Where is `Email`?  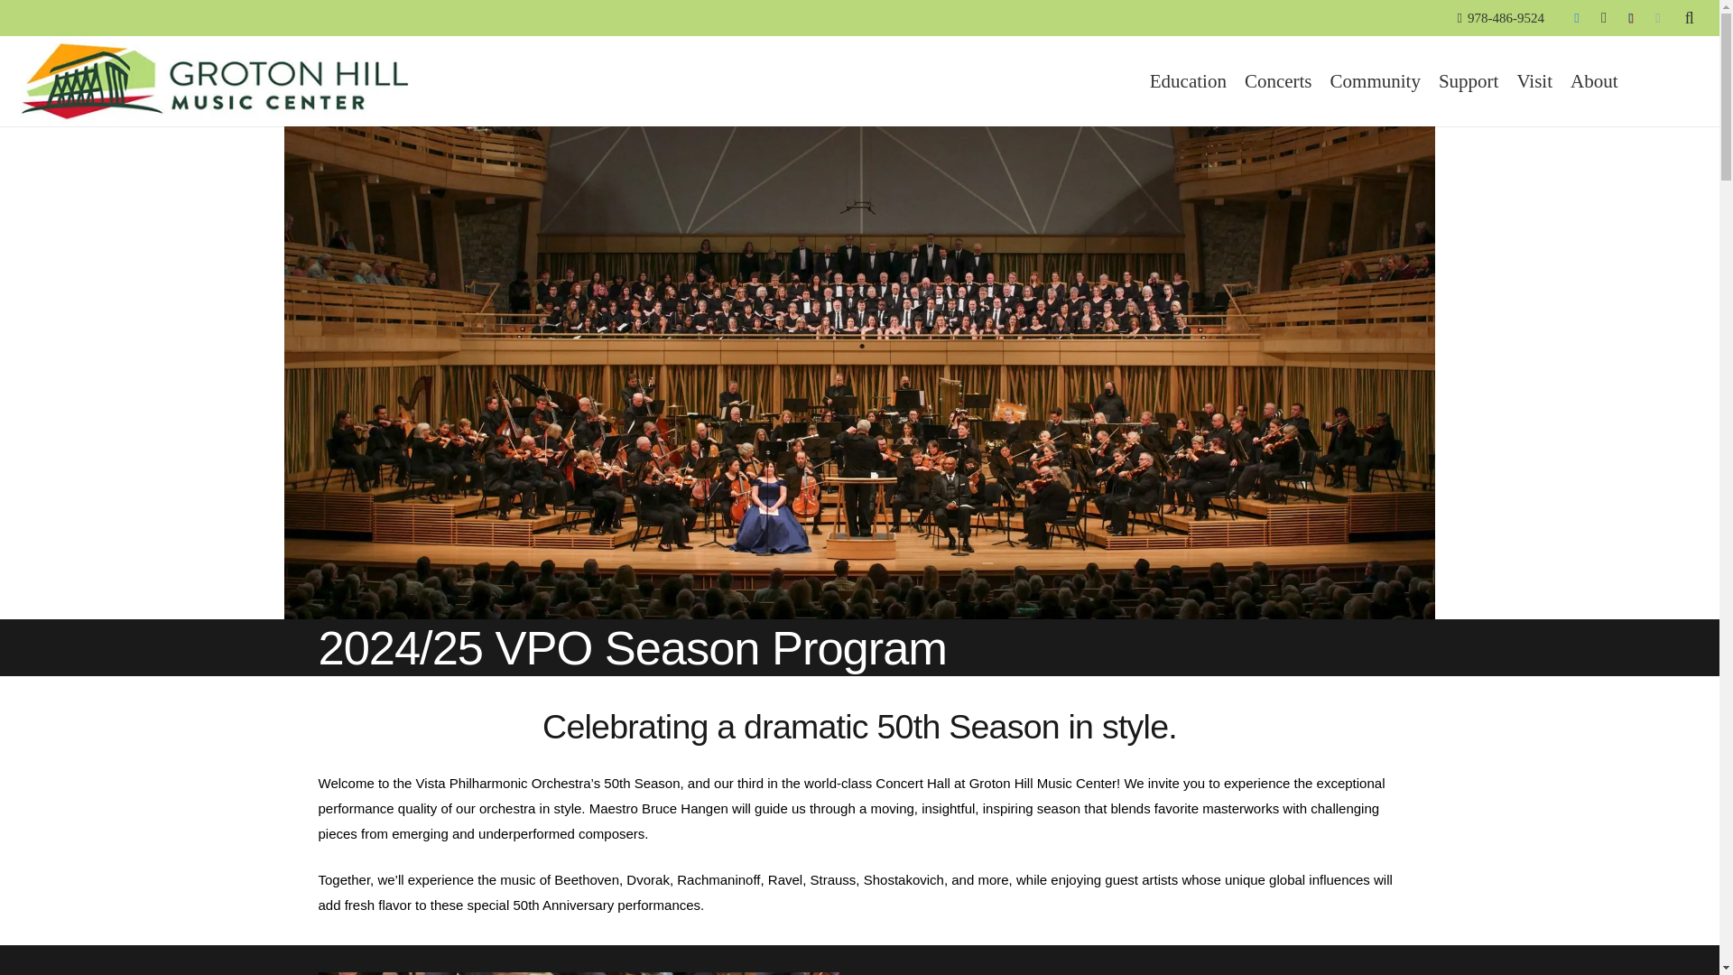
Email is located at coordinates (1658, 18).